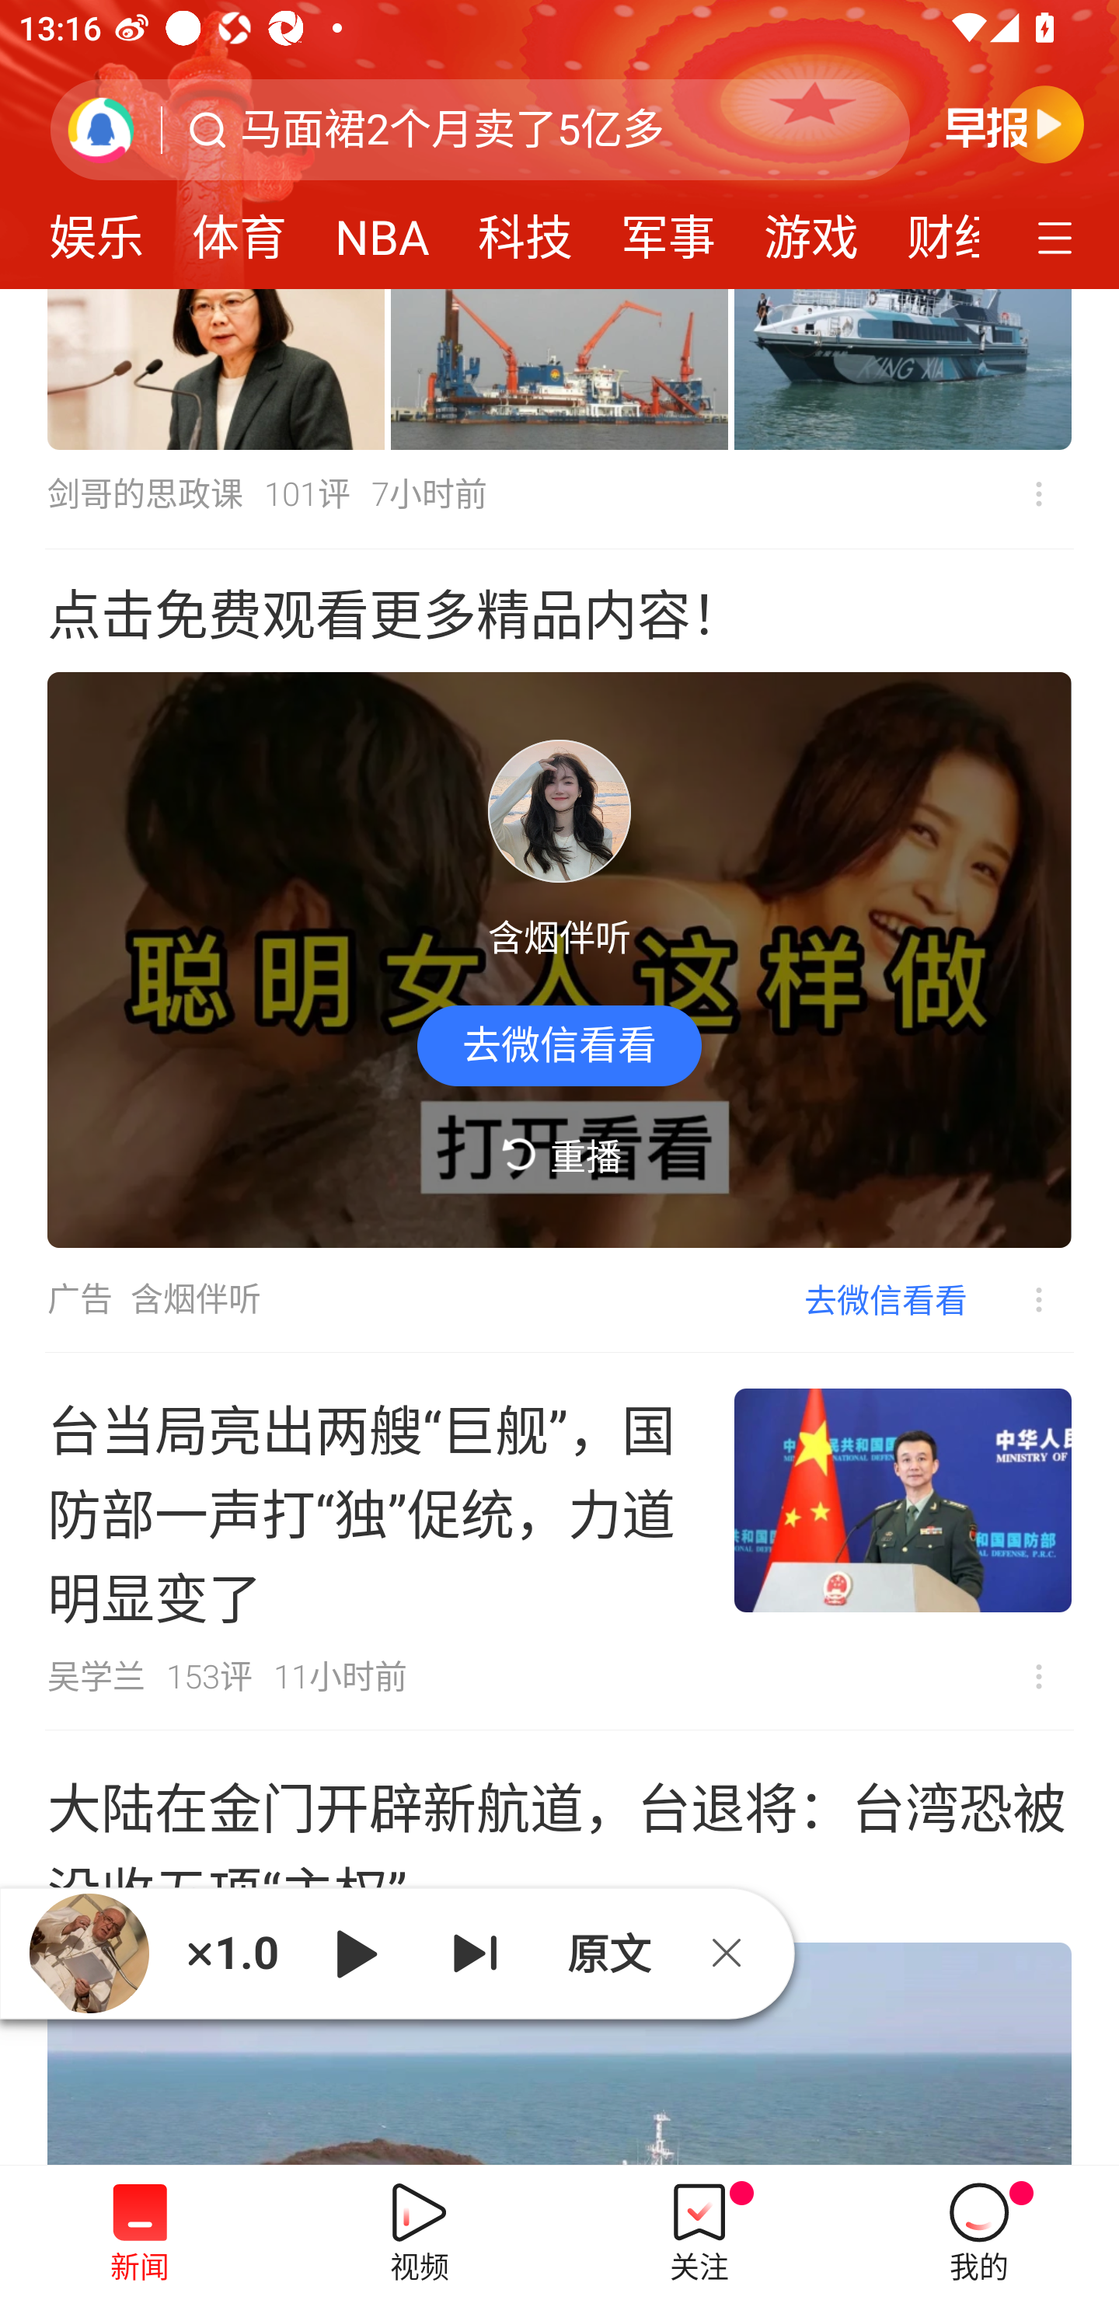 The height and width of the screenshot is (2300, 1119). What do you see at coordinates (1038, 1677) in the screenshot?
I see ` 不感兴趣` at bounding box center [1038, 1677].